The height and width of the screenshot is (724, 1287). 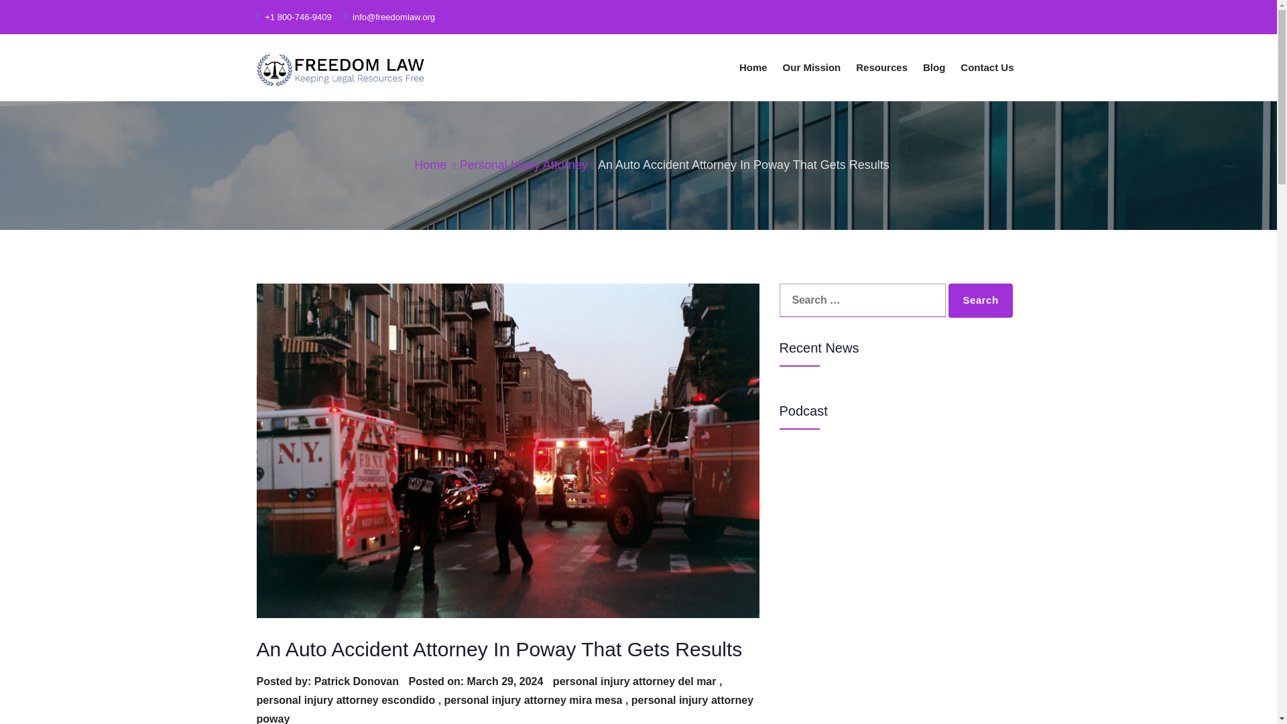 What do you see at coordinates (477, 681) in the screenshot?
I see `Posted on: March 29, 2024` at bounding box center [477, 681].